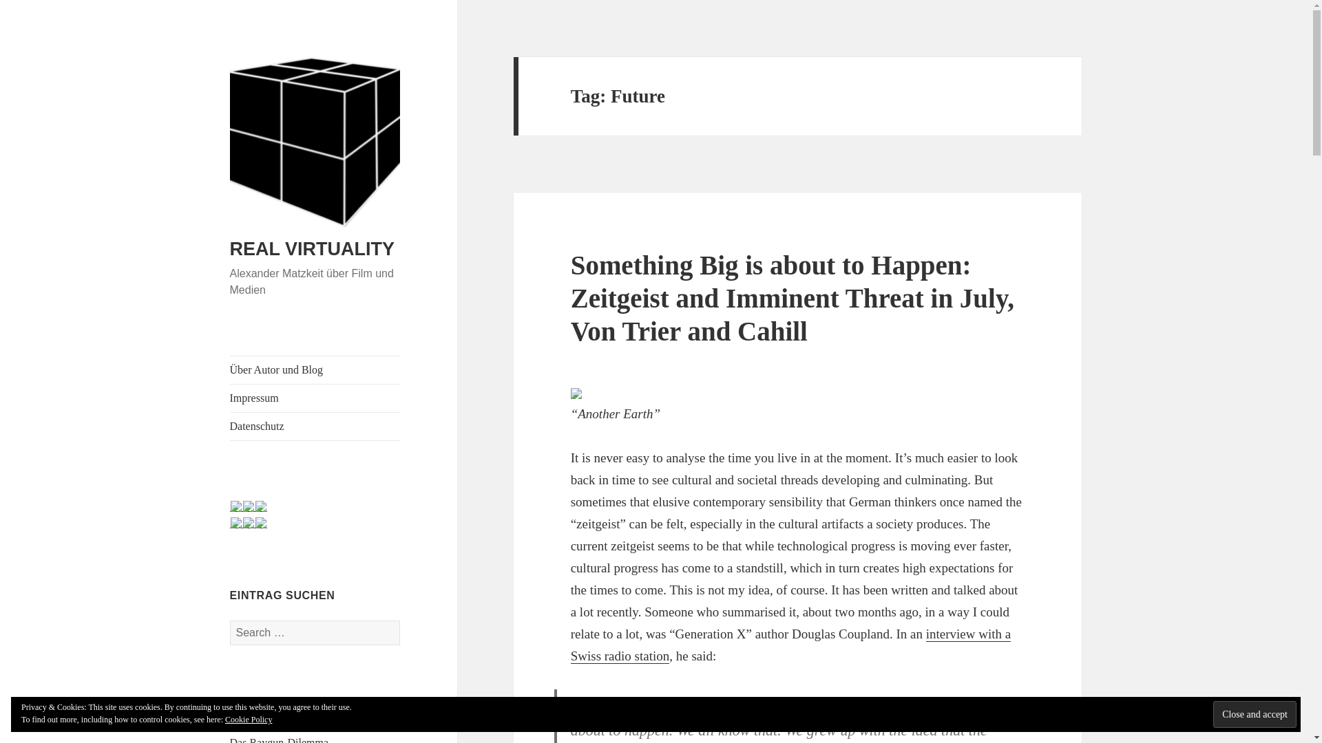 The image size is (1322, 743). Describe the element at coordinates (315, 427) in the screenshot. I see `Datenschutz` at that location.